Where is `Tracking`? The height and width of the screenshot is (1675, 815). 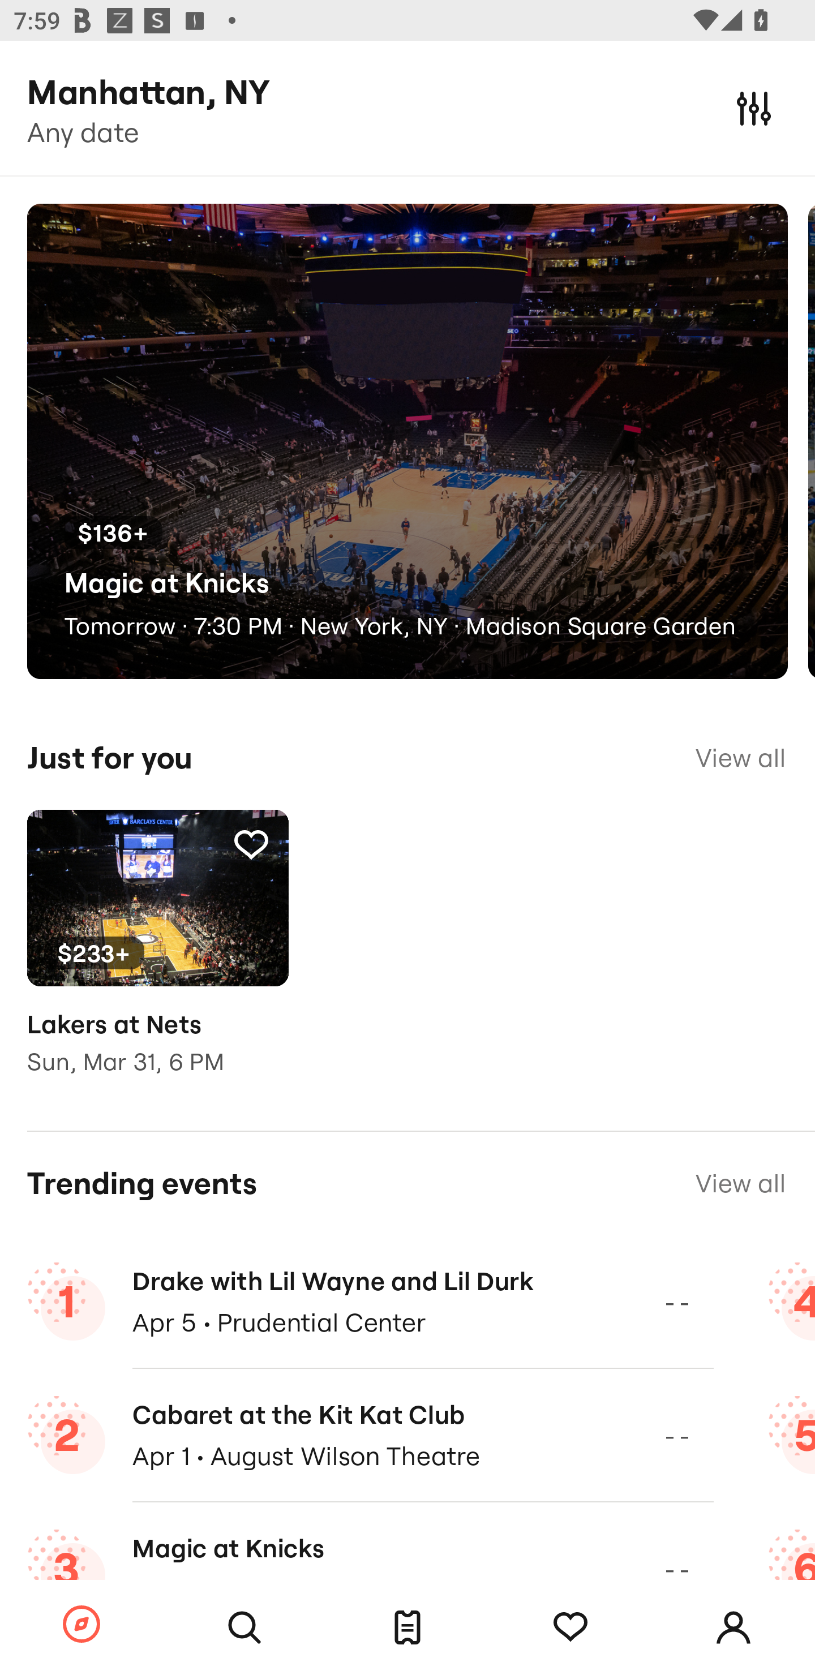
Tracking is located at coordinates (251, 844).